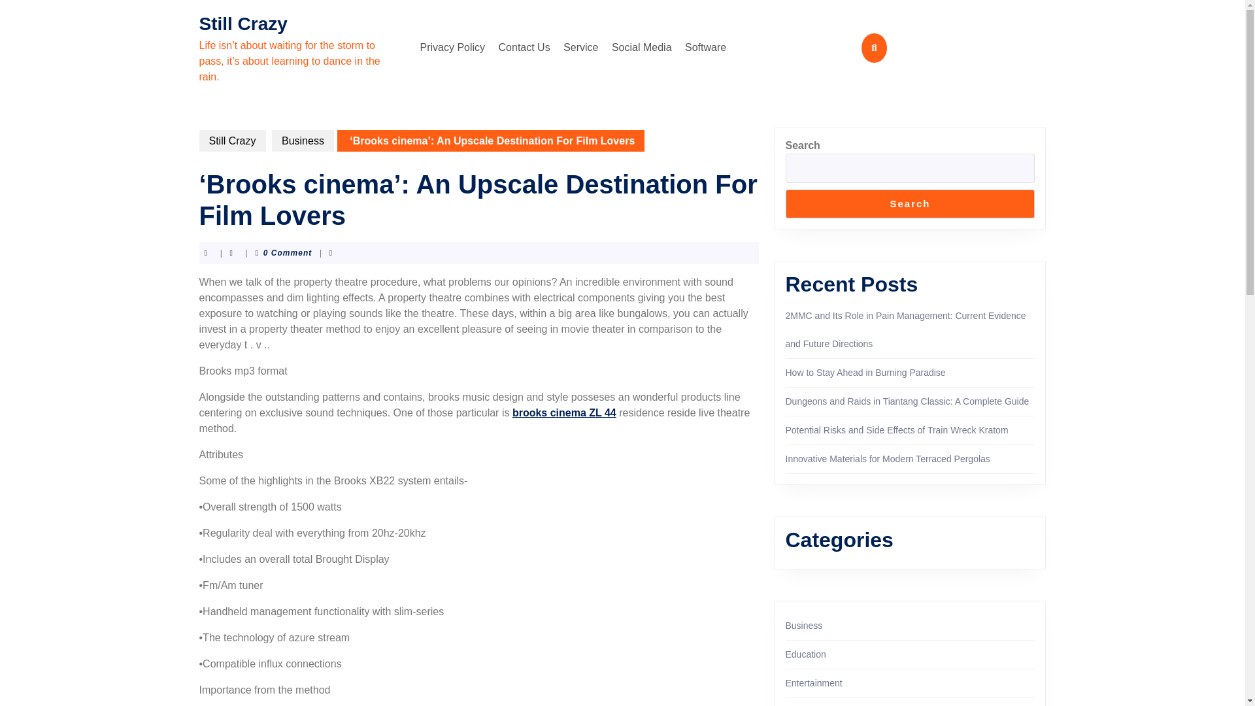 This screenshot has height=706, width=1255. What do you see at coordinates (865, 372) in the screenshot?
I see `How to Stay Ahead in Burning Paradise` at bounding box center [865, 372].